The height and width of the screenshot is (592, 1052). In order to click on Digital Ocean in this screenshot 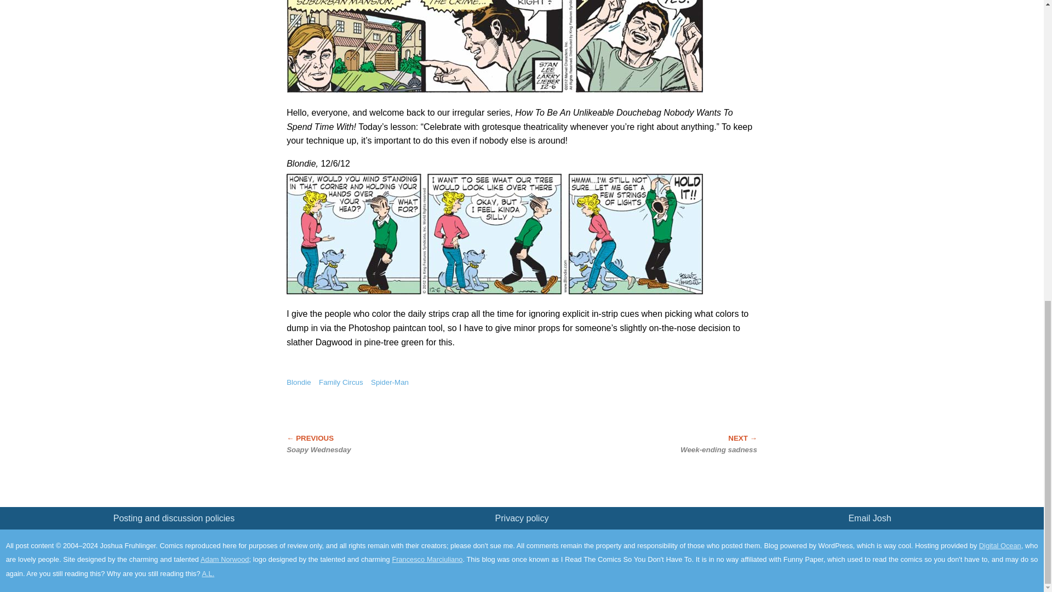, I will do `click(1000, 546)`.